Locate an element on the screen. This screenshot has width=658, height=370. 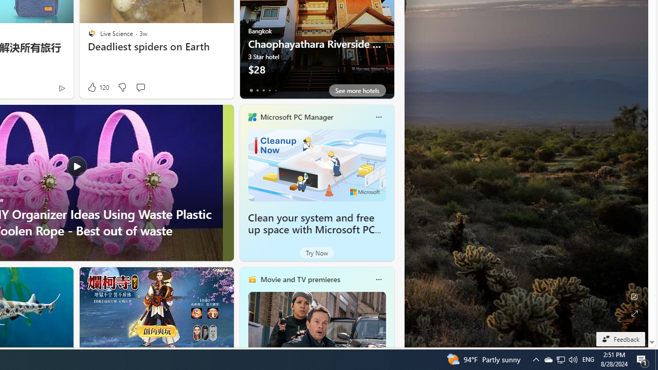
120 Like is located at coordinates (98, 87).